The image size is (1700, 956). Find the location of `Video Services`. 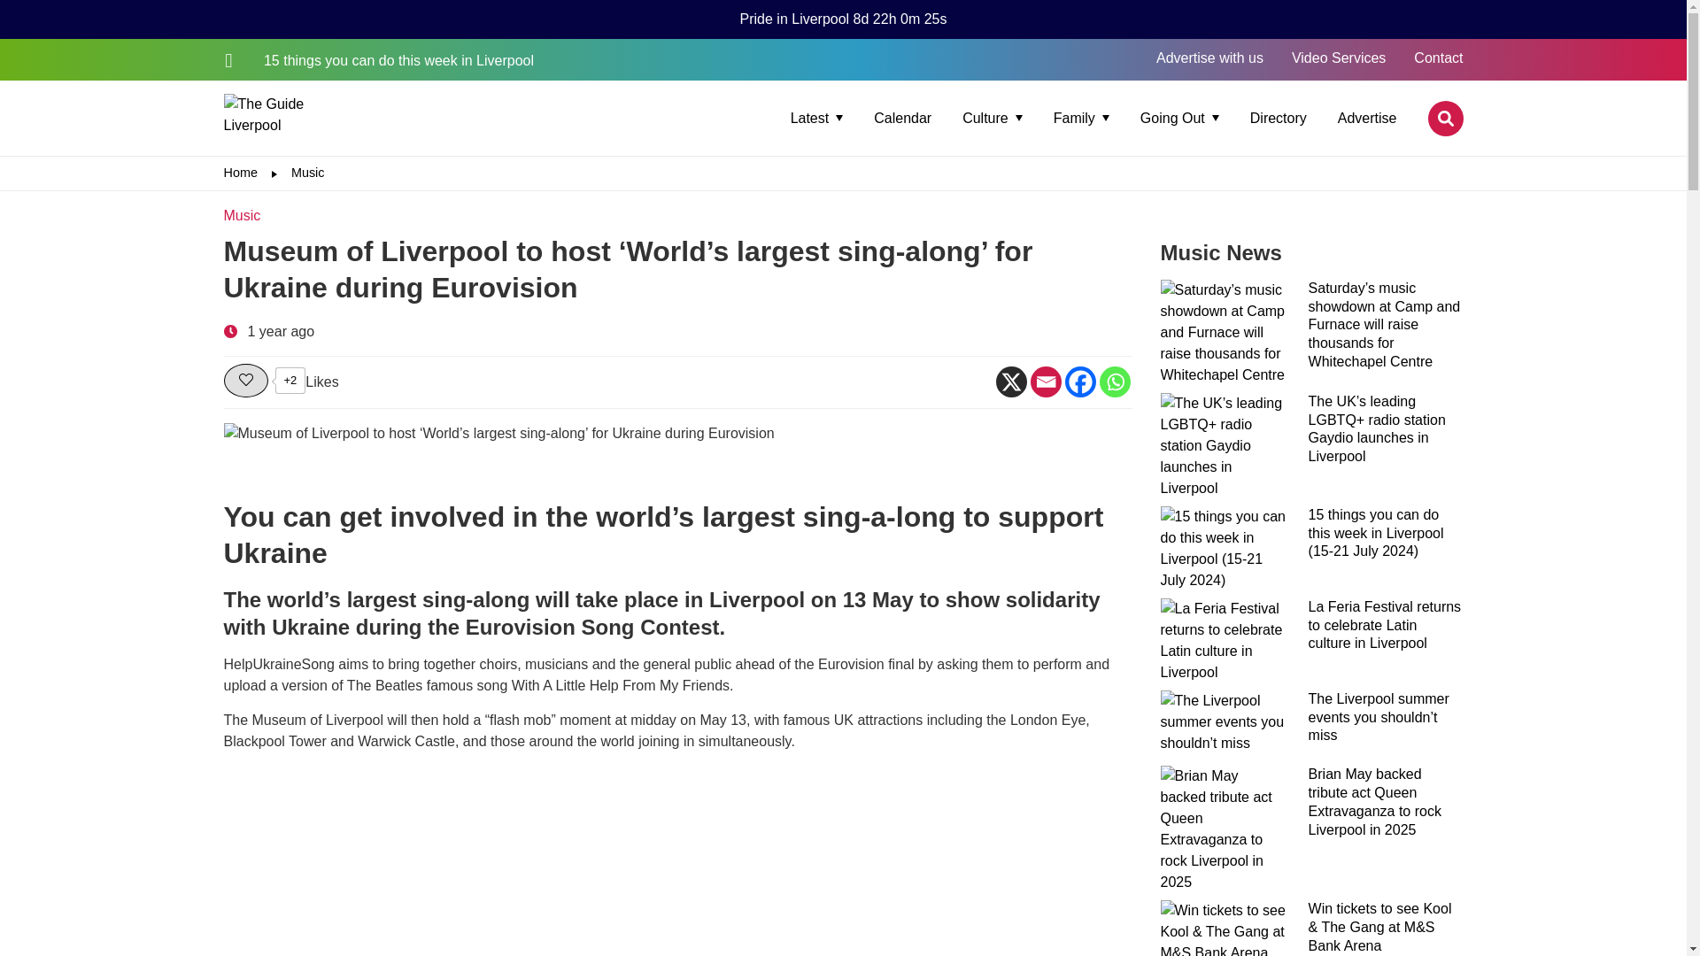

Video Services is located at coordinates (1339, 58).